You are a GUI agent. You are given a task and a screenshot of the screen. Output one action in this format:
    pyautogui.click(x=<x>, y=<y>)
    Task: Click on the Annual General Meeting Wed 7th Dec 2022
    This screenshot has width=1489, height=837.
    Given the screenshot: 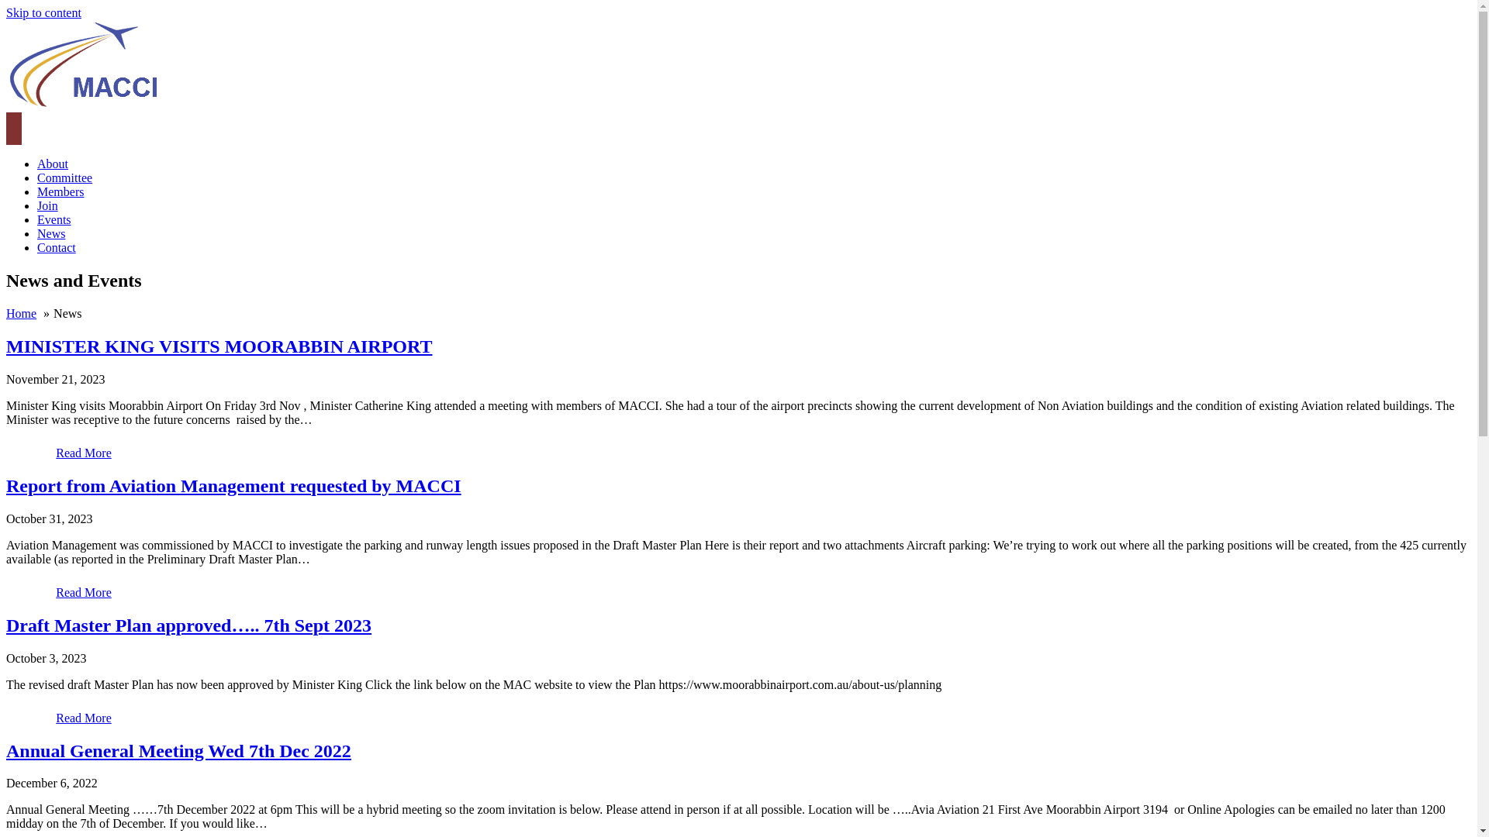 What is the action you would take?
    pyautogui.click(x=178, y=751)
    